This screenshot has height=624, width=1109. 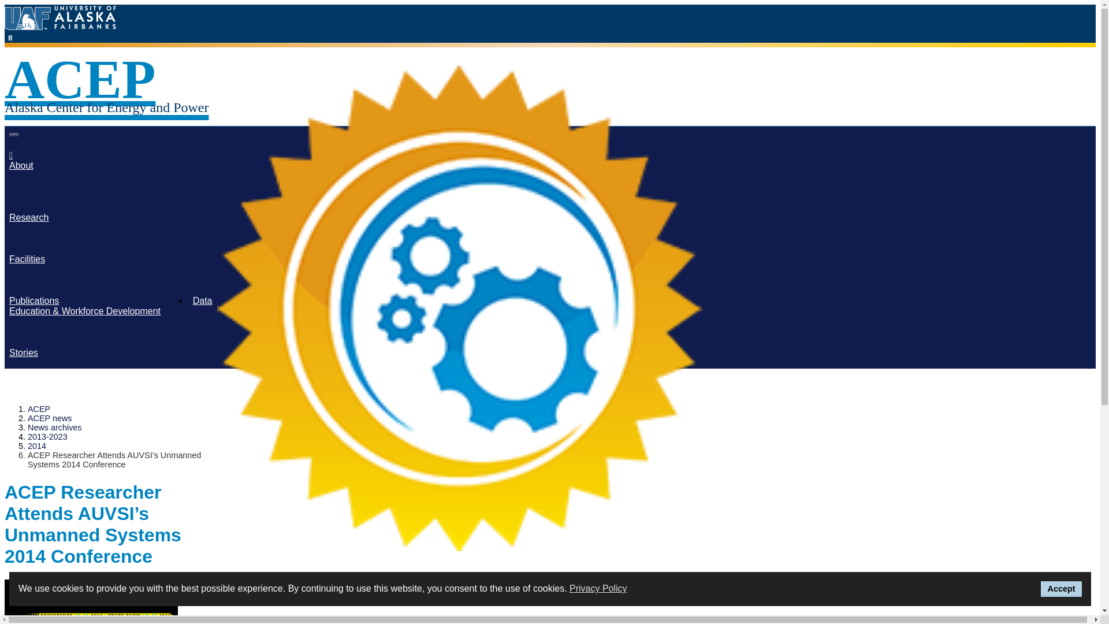 I want to click on Stories, so click(x=23, y=354).